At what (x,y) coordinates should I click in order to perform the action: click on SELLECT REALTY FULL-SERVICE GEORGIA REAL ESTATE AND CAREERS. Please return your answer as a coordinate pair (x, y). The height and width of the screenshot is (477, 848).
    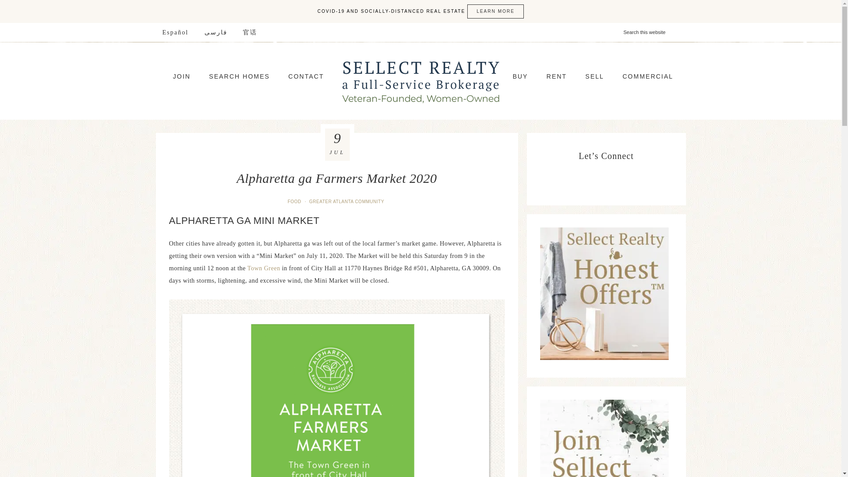
    Looking at the image, I should click on (420, 81).